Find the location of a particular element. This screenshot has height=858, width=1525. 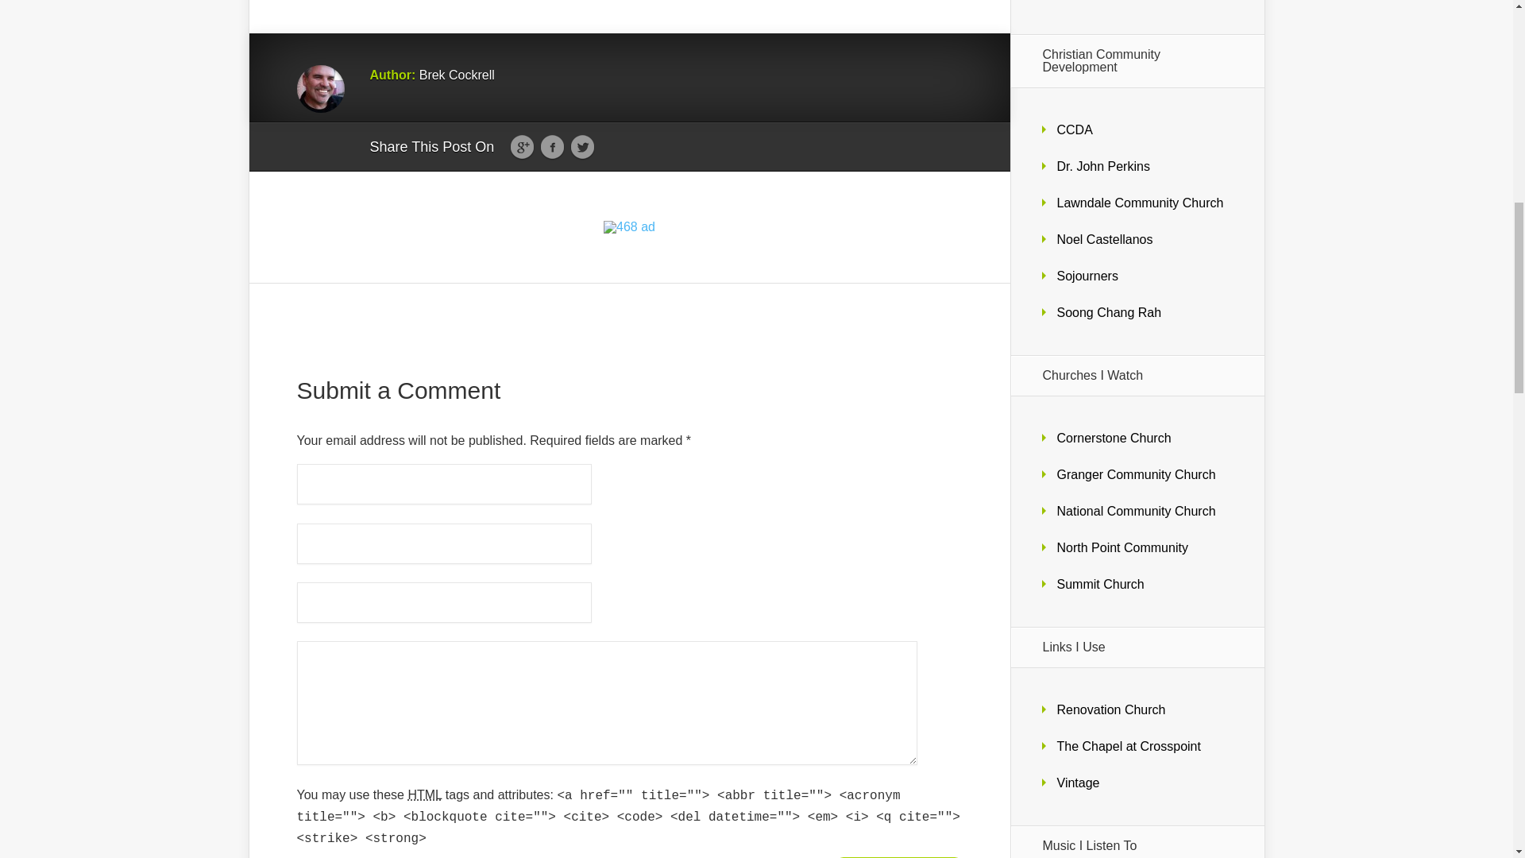

Lawndale Community Church is located at coordinates (1139, 203).